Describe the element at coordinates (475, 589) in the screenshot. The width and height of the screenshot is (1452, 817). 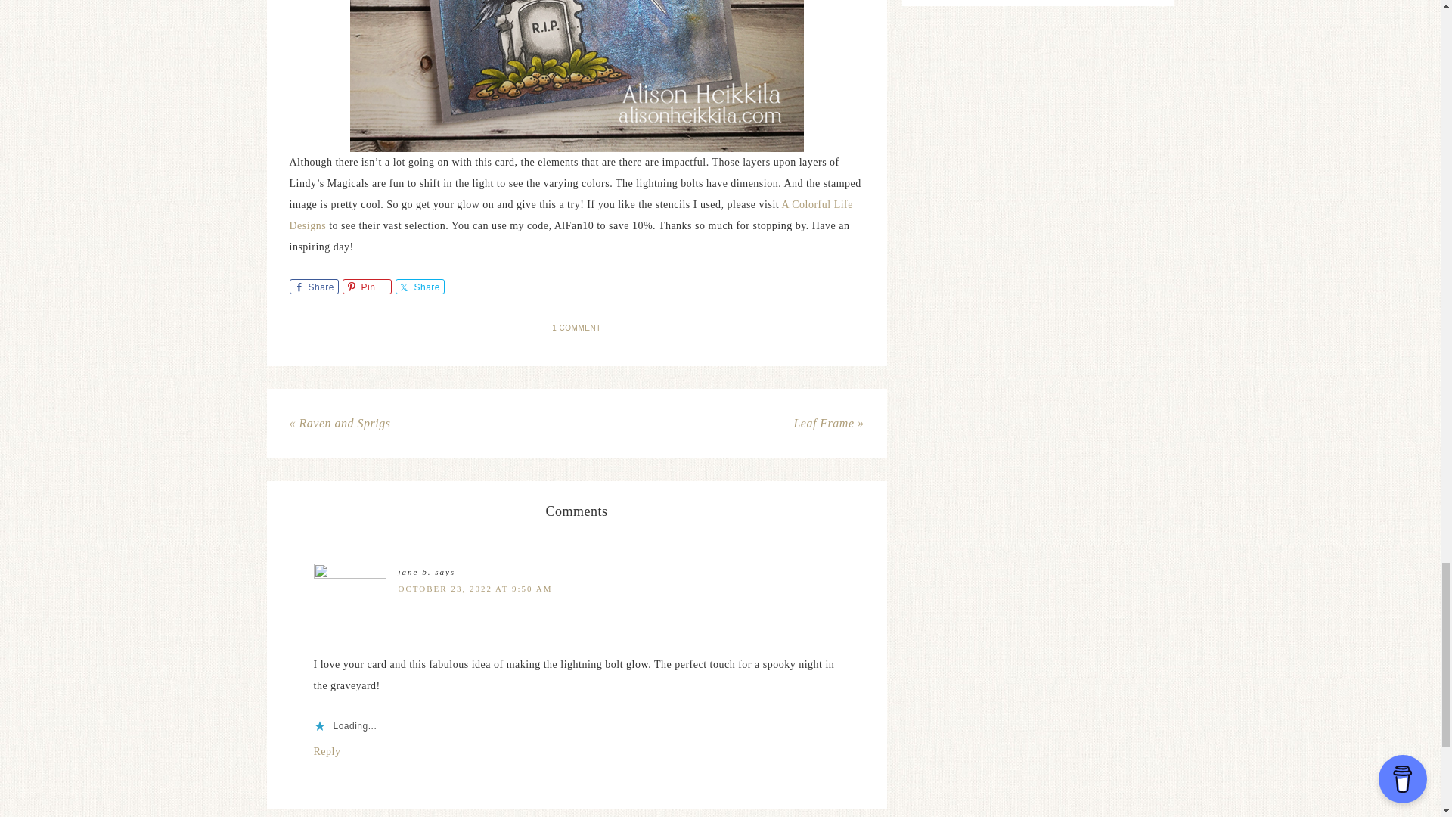
I see `OCTOBER 23, 2022 AT 9:50 AM` at that location.